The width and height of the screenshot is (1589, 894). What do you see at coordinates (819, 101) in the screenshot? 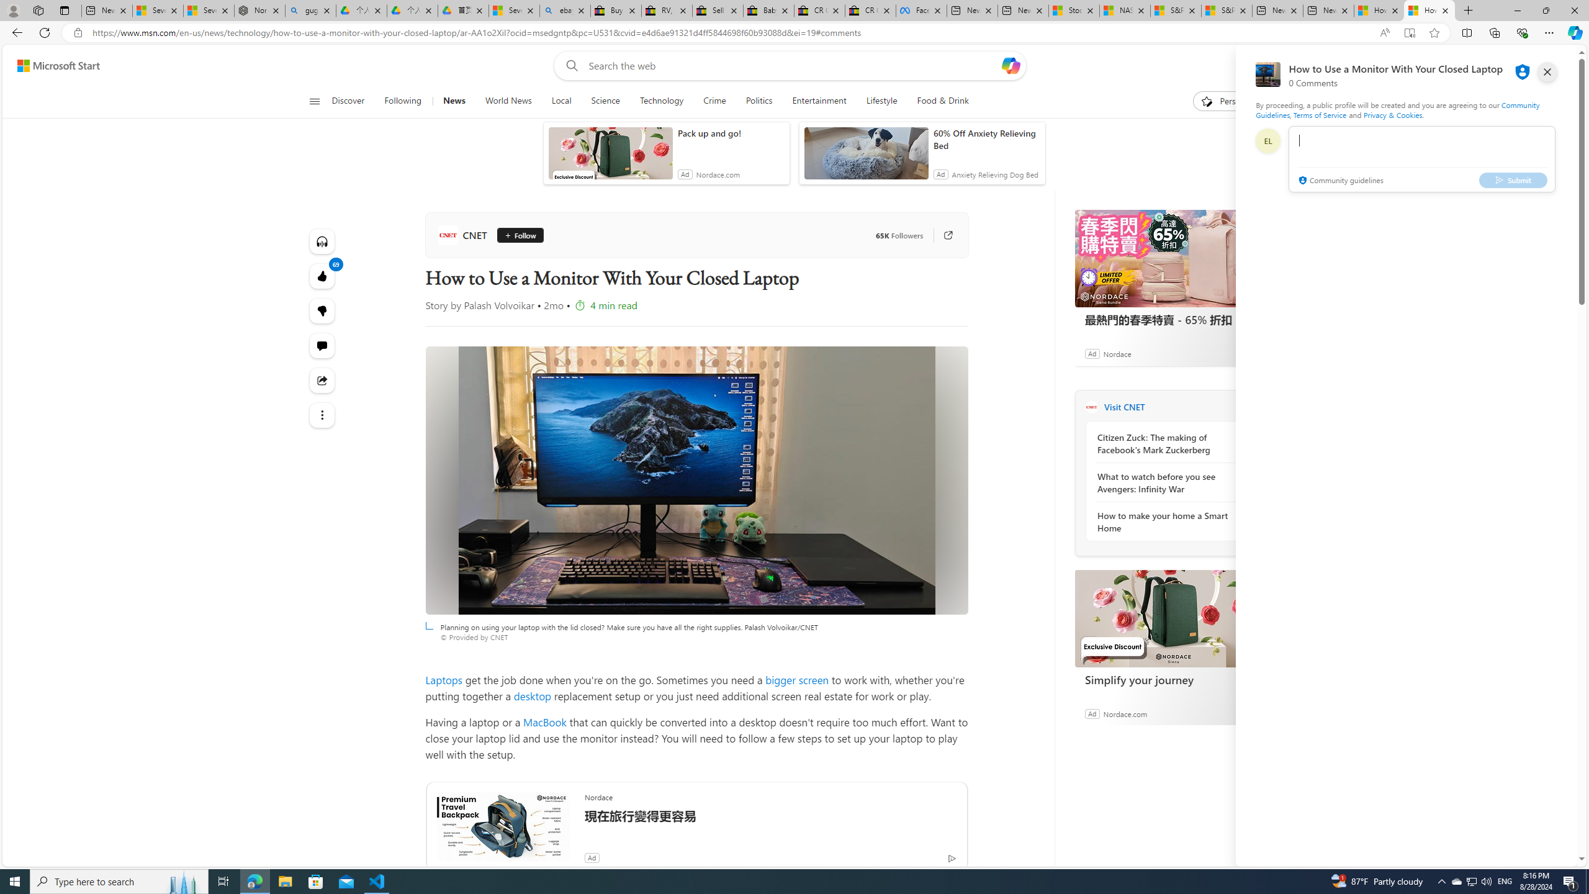
I see `Entertainment` at bounding box center [819, 101].